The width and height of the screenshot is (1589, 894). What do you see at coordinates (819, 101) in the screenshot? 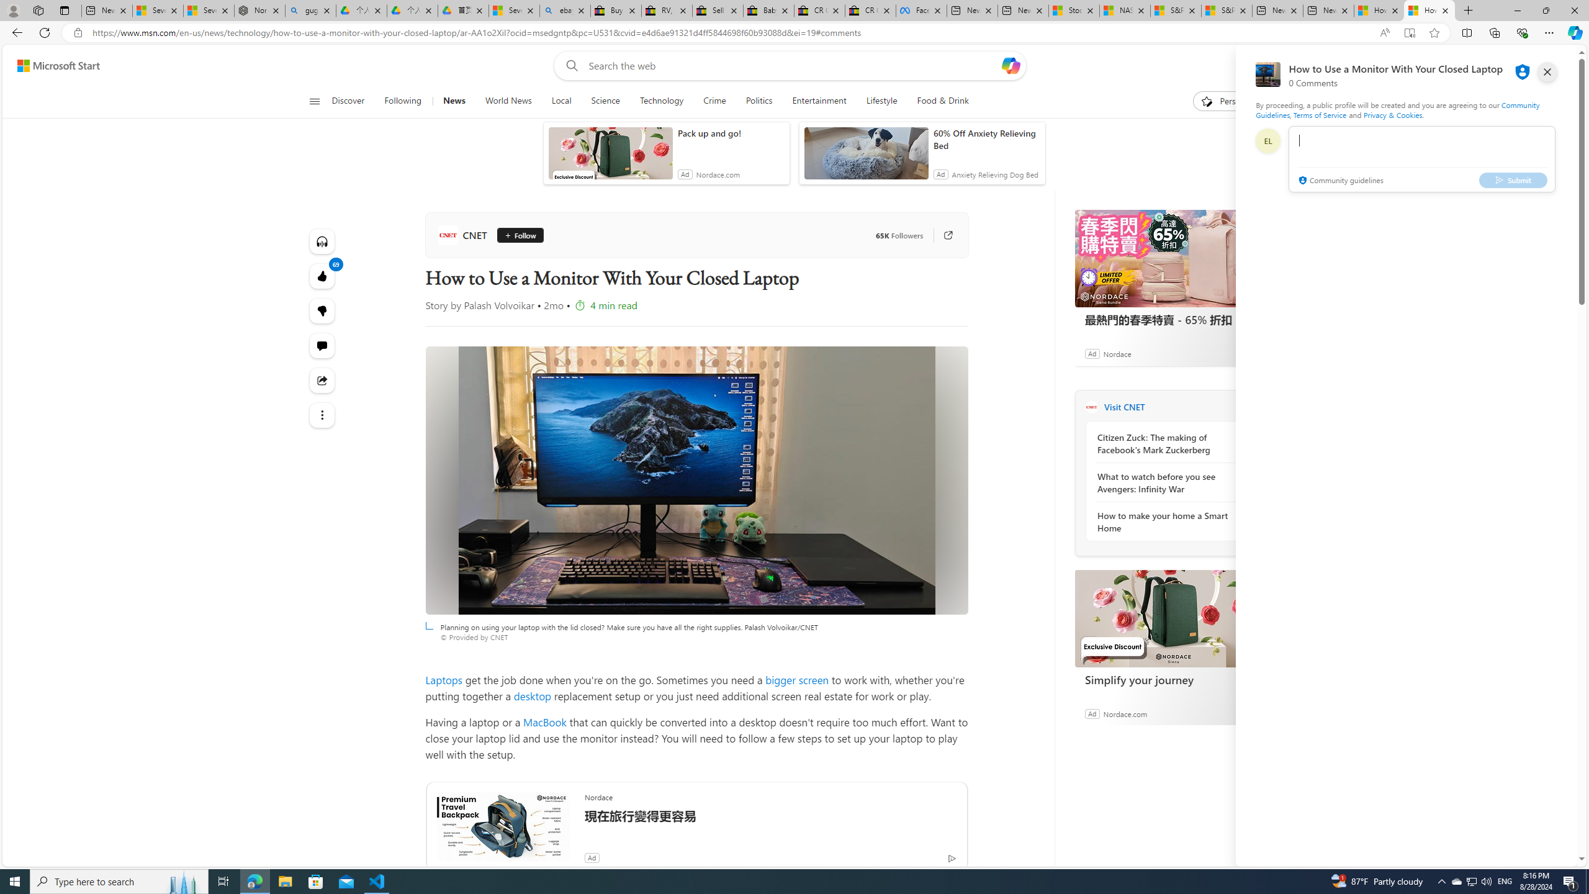
I see `Entertainment` at bounding box center [819, 101].